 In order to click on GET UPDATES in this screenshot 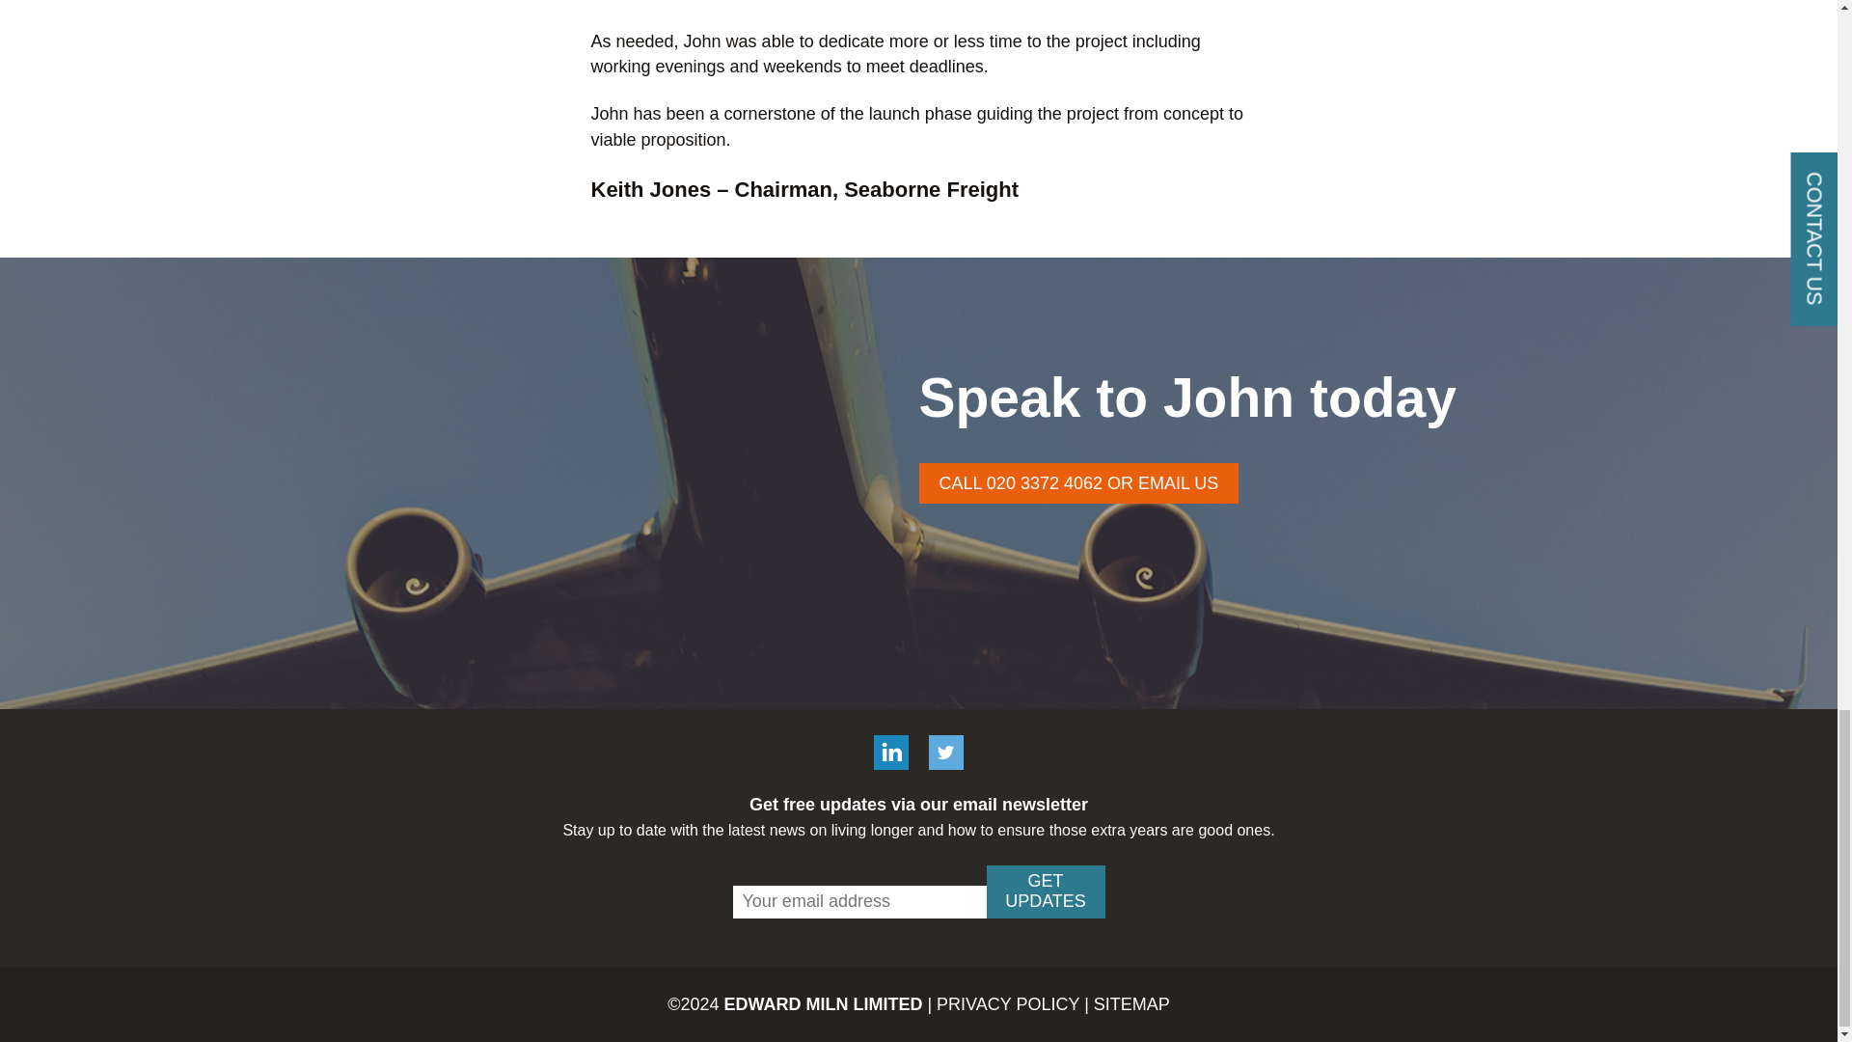, I will do `click(1044, 891)`.